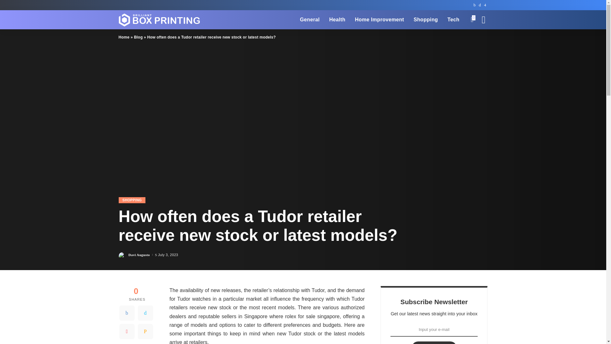  I want to click on Shopping, so click(425, 20).